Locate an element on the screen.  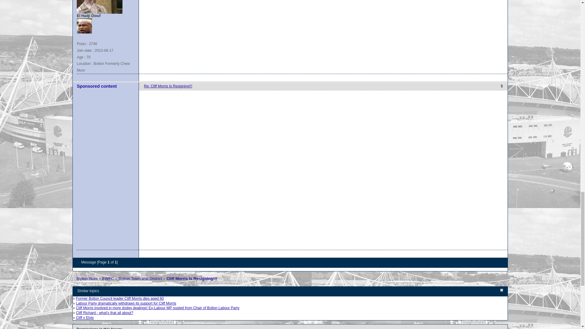
Cliff Richard - what's that all about? is located at coordinates (105, 313).